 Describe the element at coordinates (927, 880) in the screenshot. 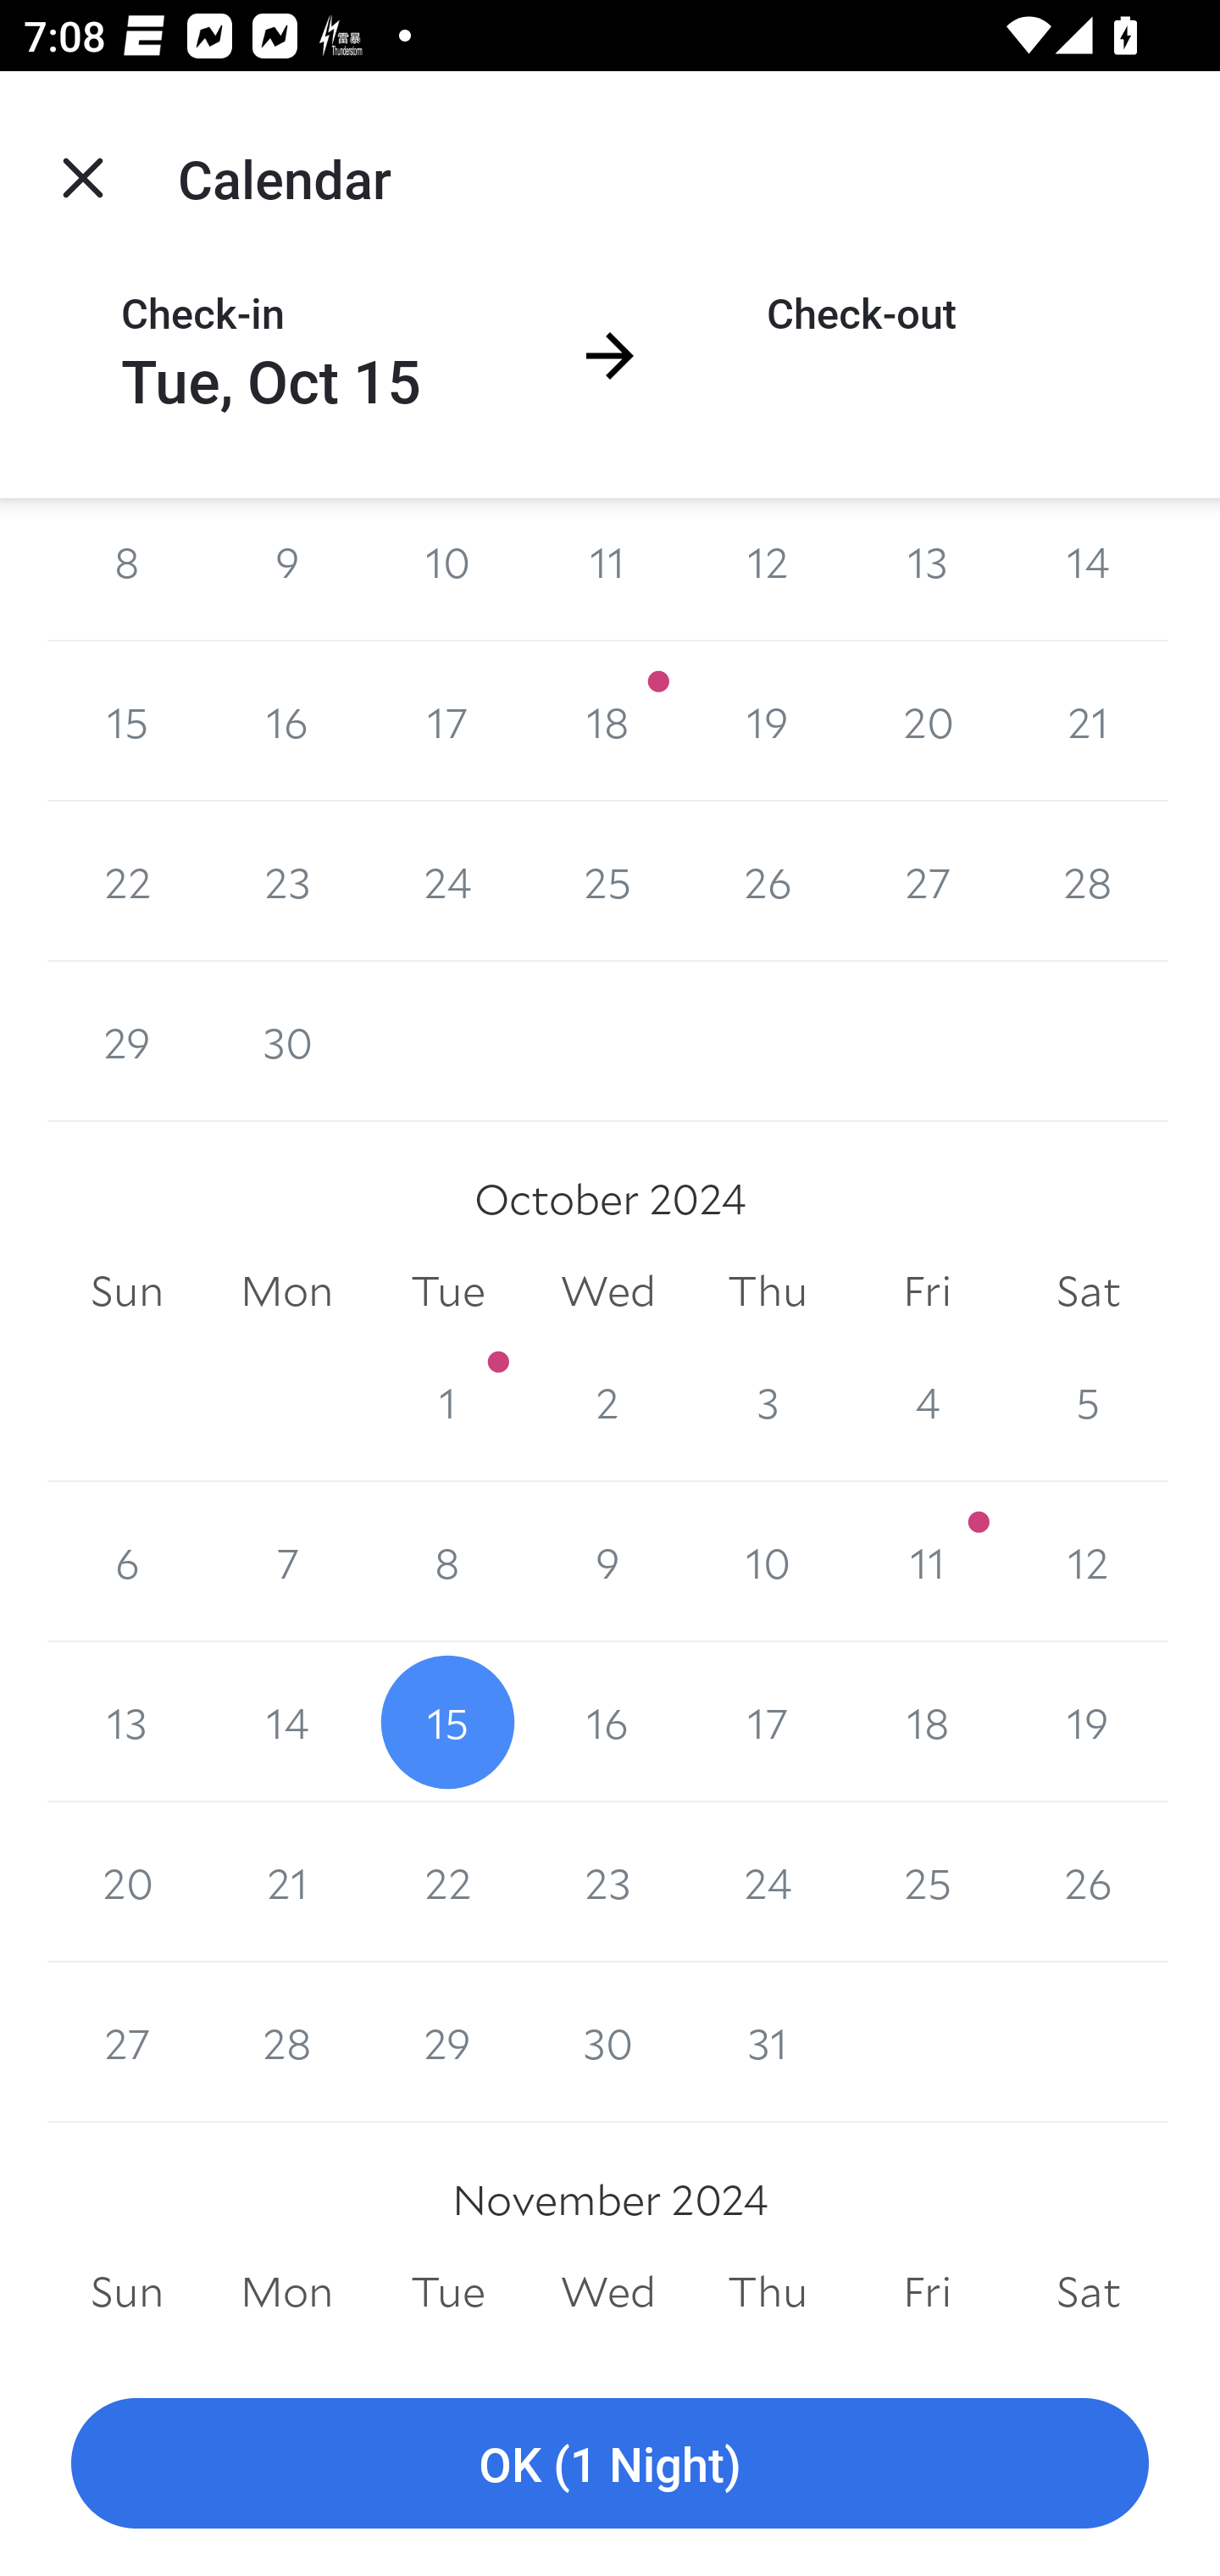

I see `27 27 September 2024` at that location.